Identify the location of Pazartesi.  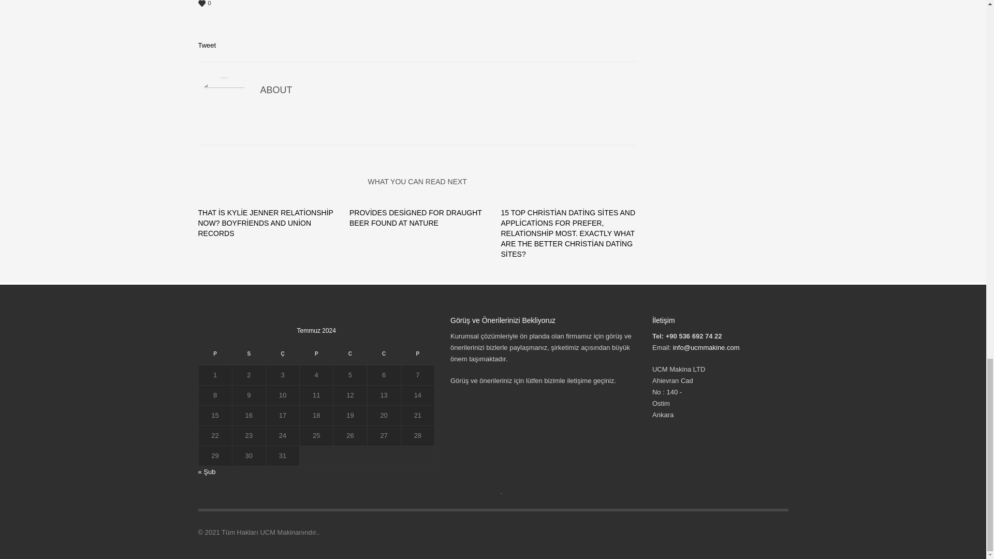
(214, 357).